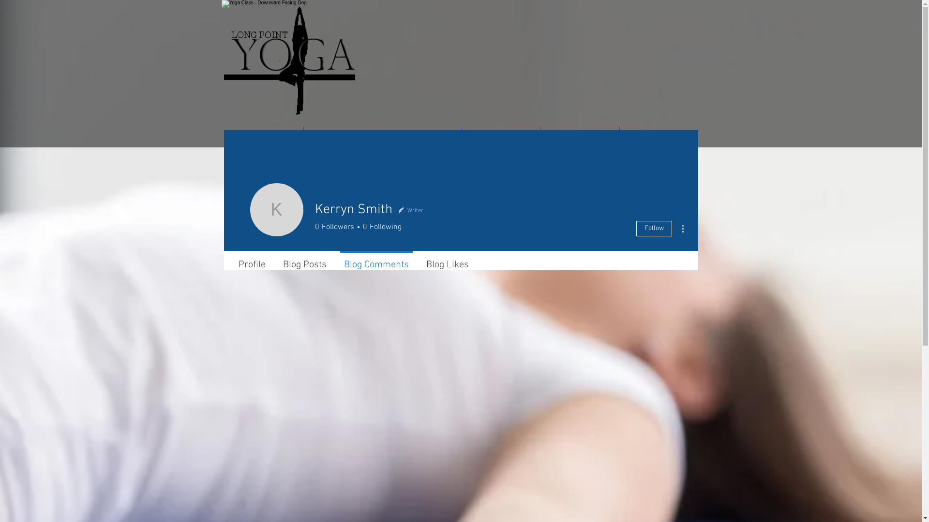 This screenshot has width=929, height=522. I want to click on Follow, so click(654, 229).